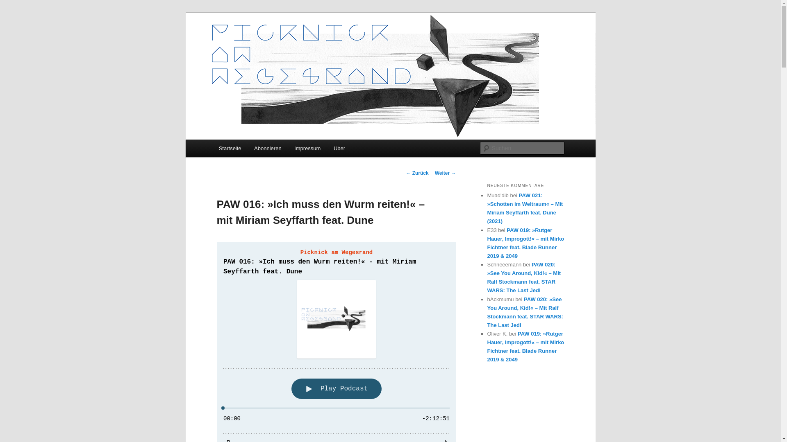 Image resolution: width=787 pixels, height=442 pixels. What do you see at coordinates (12, 12) in the screenshot?
I see `Zum Inhalt wechseln` at bounding box center [12, 12].